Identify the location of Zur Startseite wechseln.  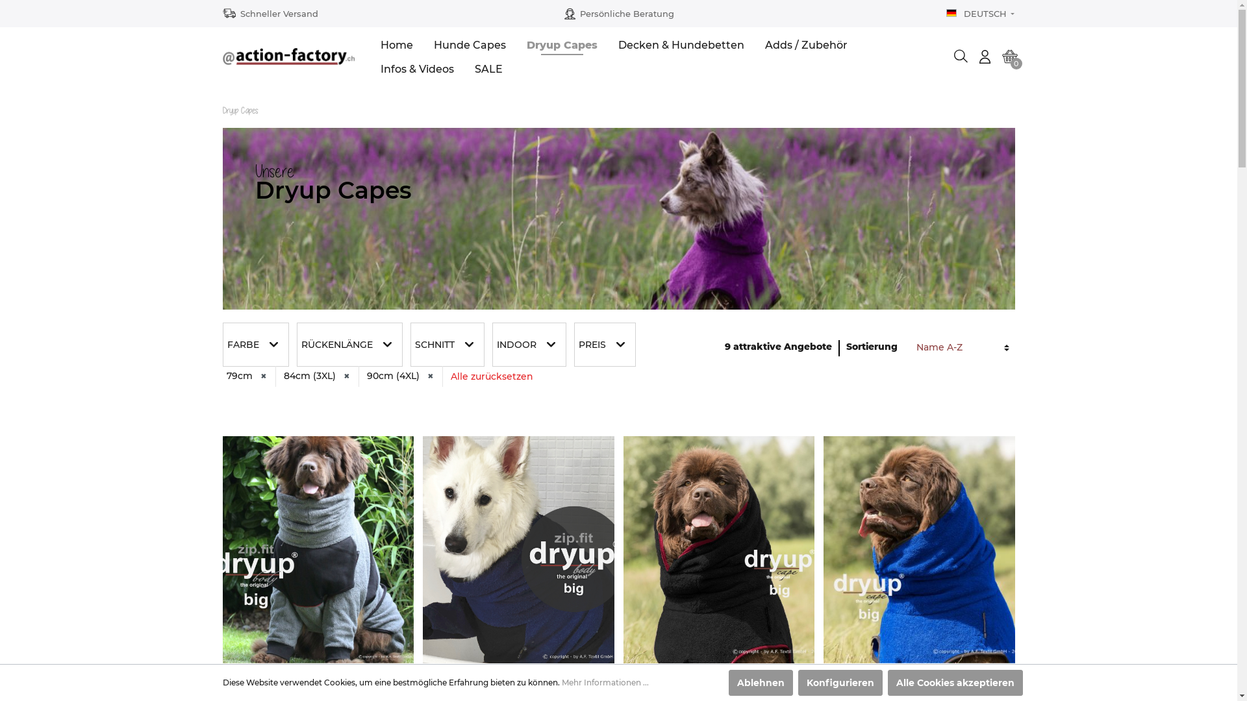
(288, 56).